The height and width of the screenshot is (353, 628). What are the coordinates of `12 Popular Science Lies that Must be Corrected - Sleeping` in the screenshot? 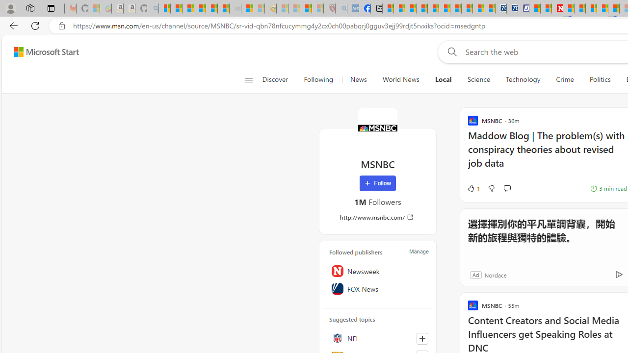 It's located at (318, 9).